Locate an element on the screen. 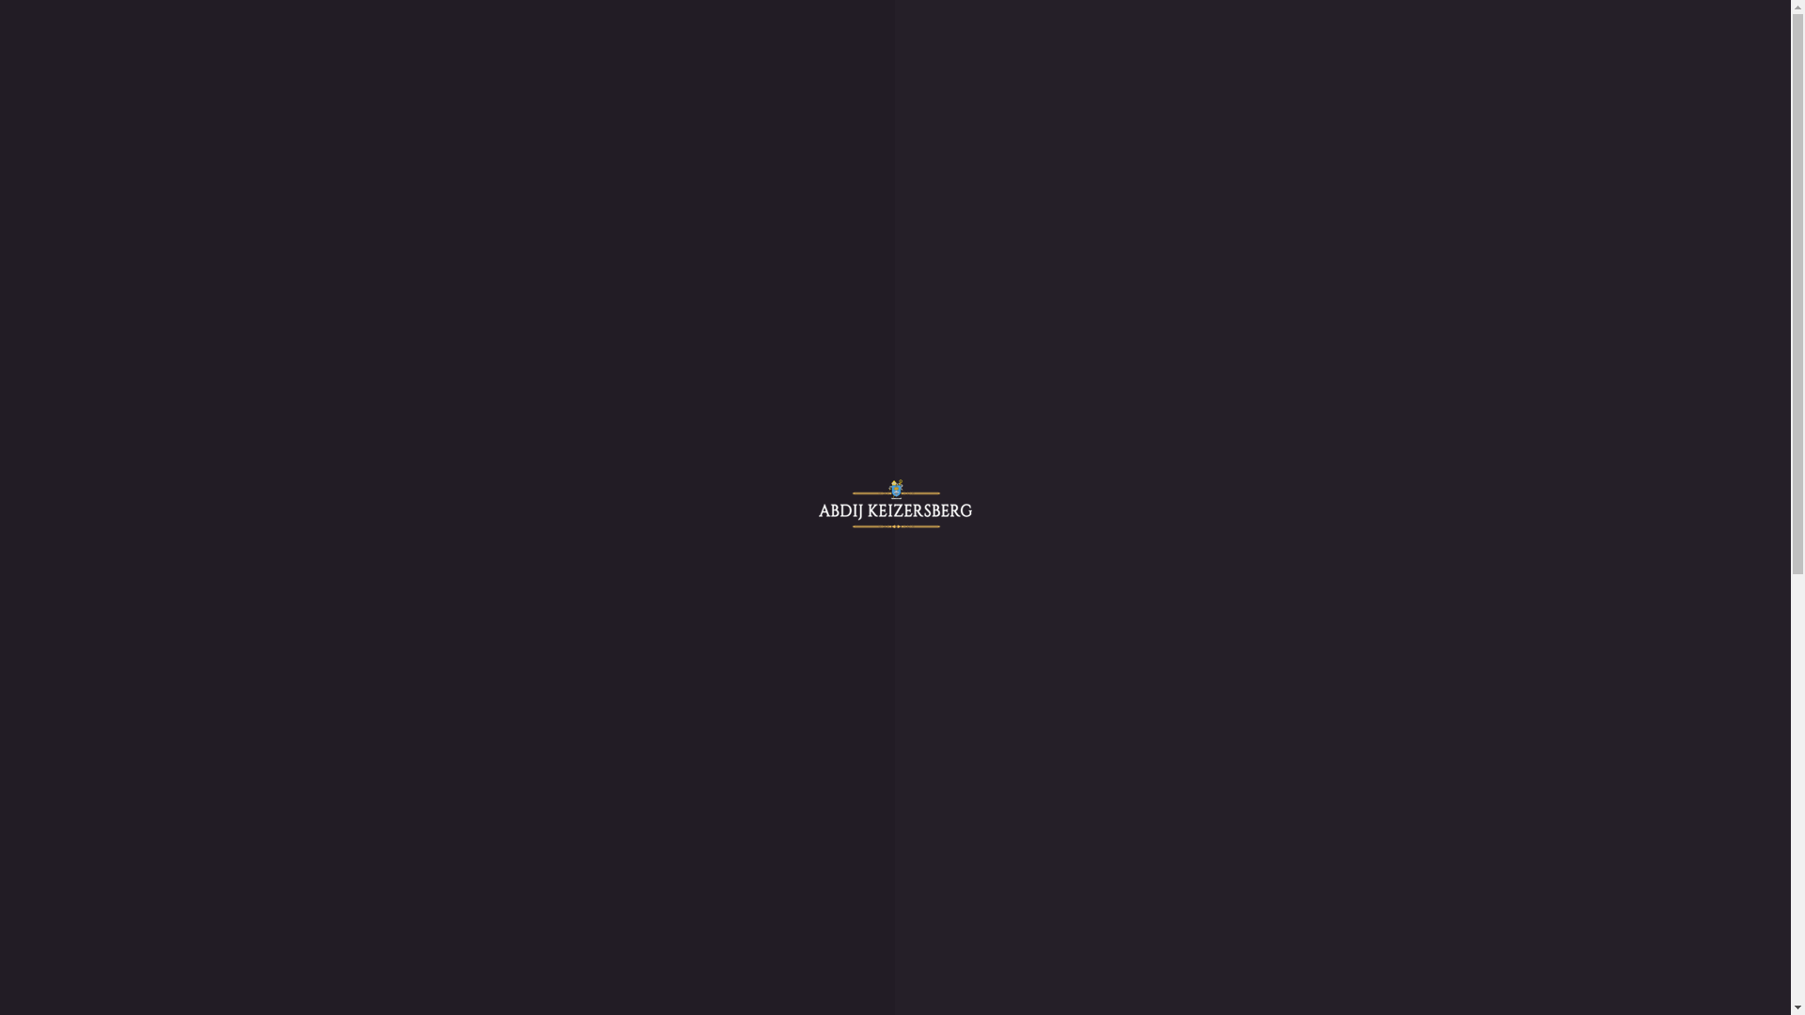 The width and height of the screenshot is (1805, 1015). Spiritualiteit is located at coordinates (120, 461).